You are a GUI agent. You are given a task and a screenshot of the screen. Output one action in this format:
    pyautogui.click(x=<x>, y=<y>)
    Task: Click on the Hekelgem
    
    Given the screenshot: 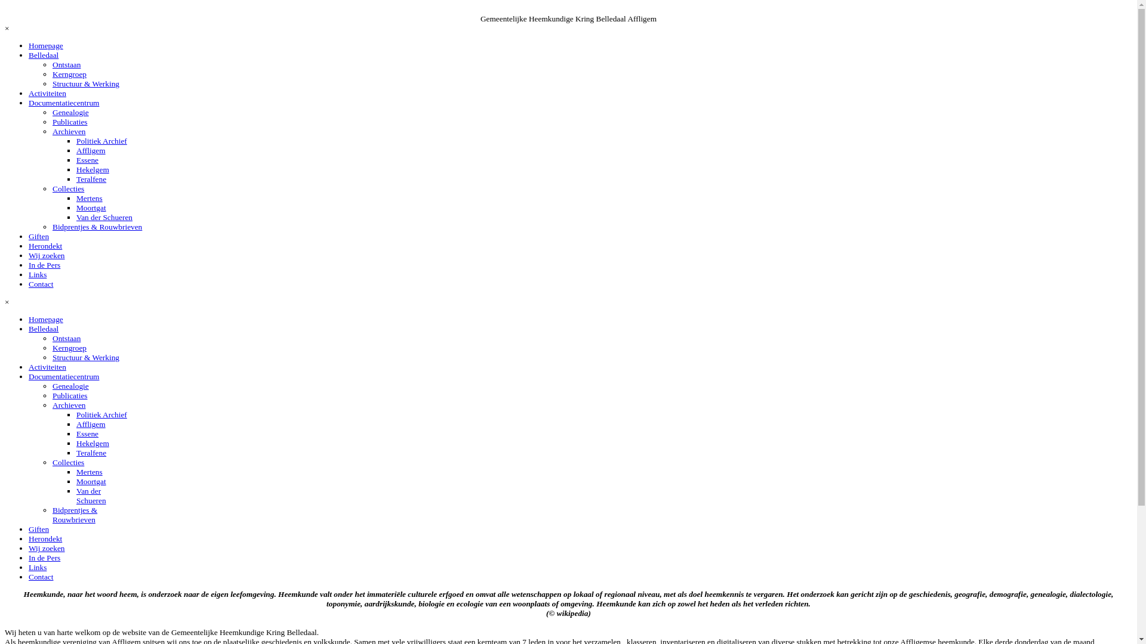 What is the action you would take?
    pyautogui.click(x=93, y=444)
    